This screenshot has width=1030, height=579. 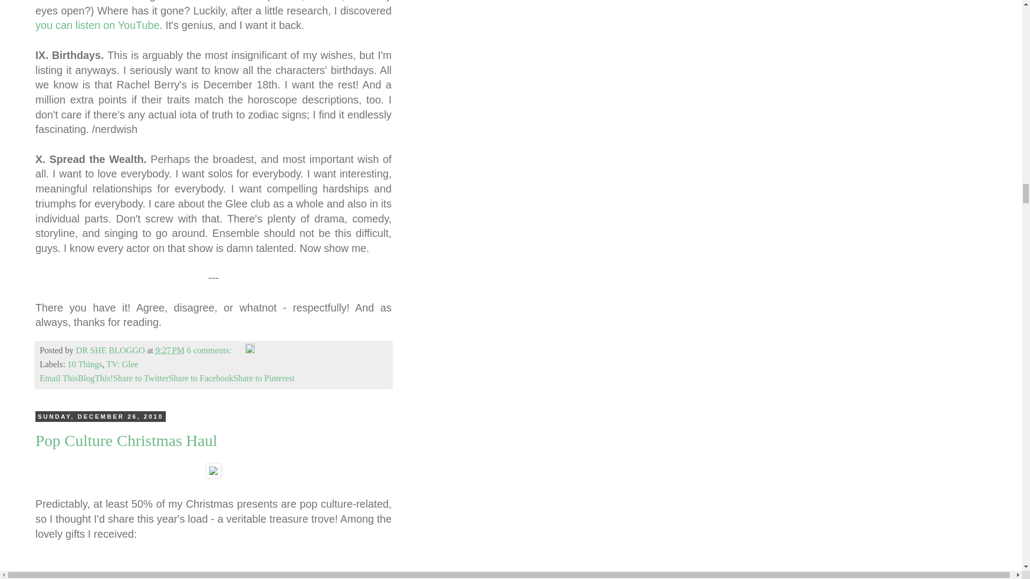 I want to click on Edit Post, so click(x=249, y=351).